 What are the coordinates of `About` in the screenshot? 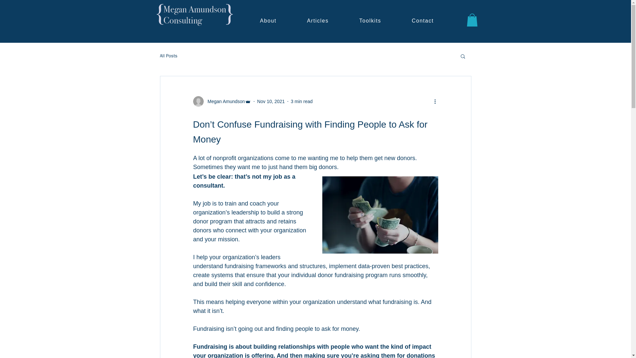 It's located at (268, 21).